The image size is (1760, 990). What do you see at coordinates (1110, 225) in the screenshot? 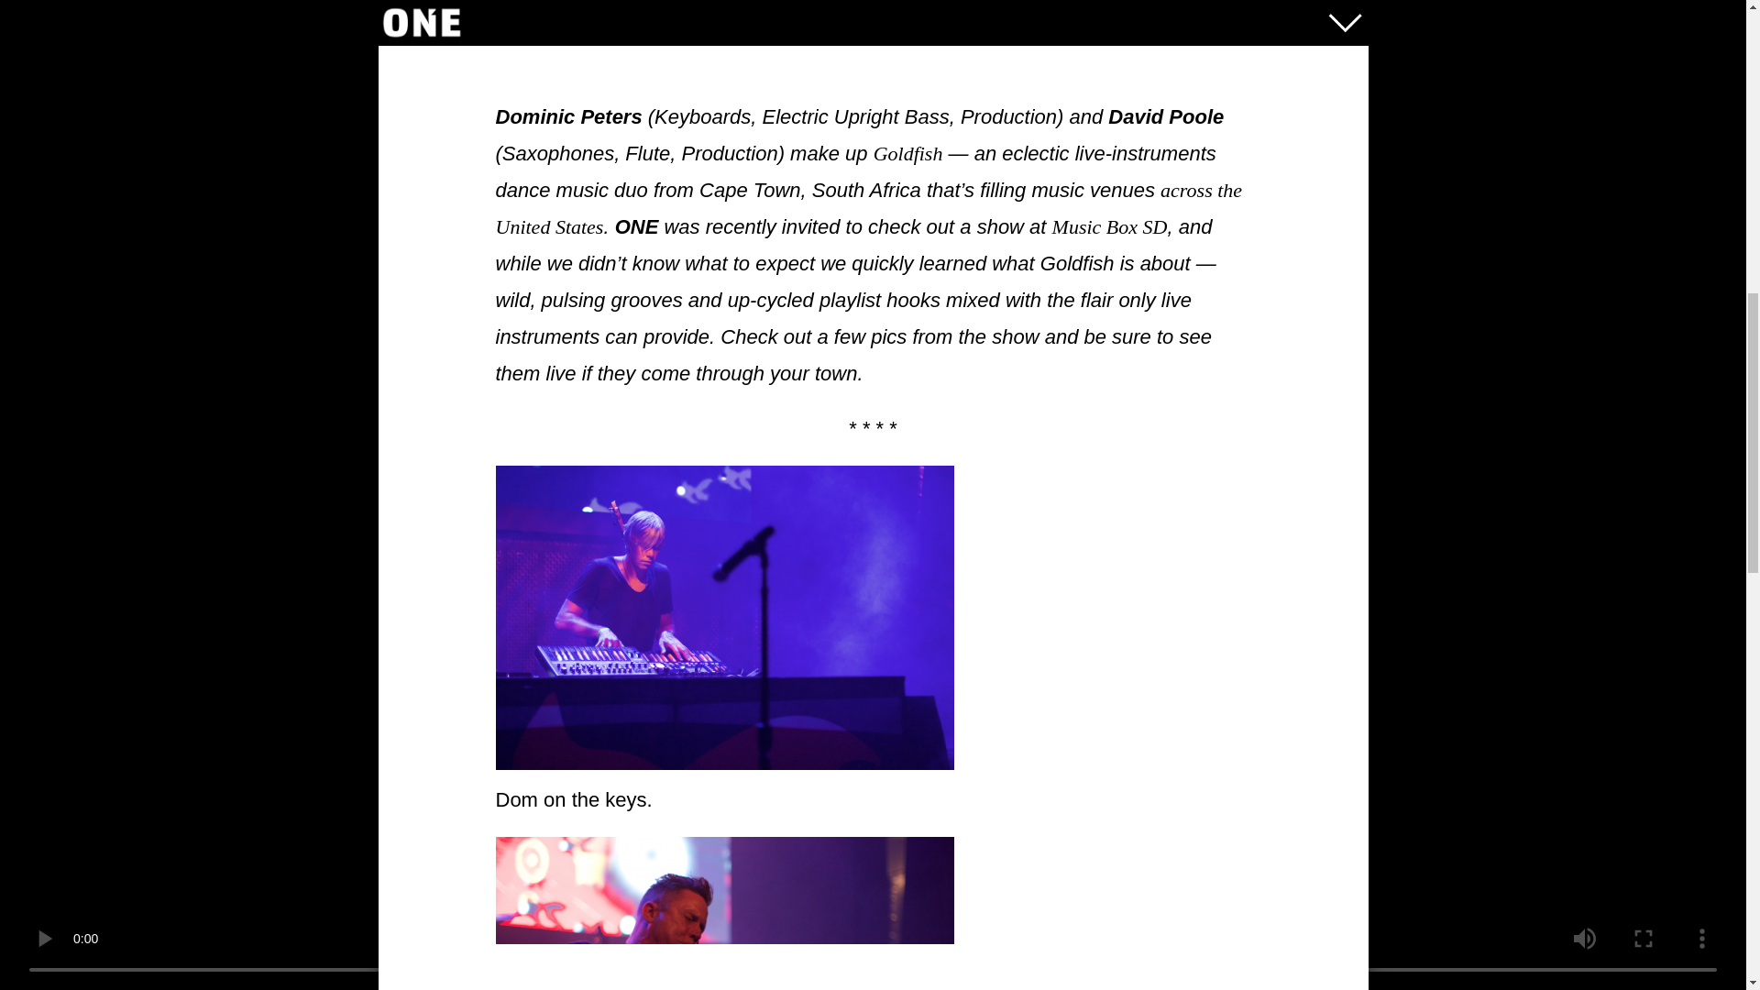
I see `Music Box SD` at bounding box center [1110, 225].